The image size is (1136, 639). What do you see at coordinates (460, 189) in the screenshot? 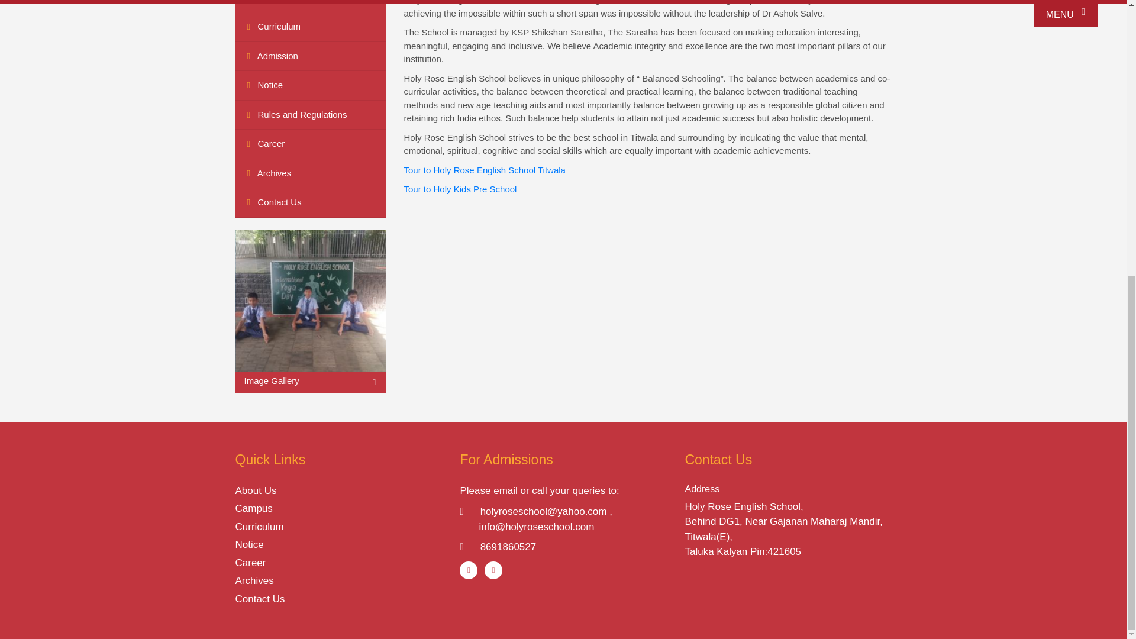
I see `Tour to Holy Kids Pre School` at bounding box center [460, 189].